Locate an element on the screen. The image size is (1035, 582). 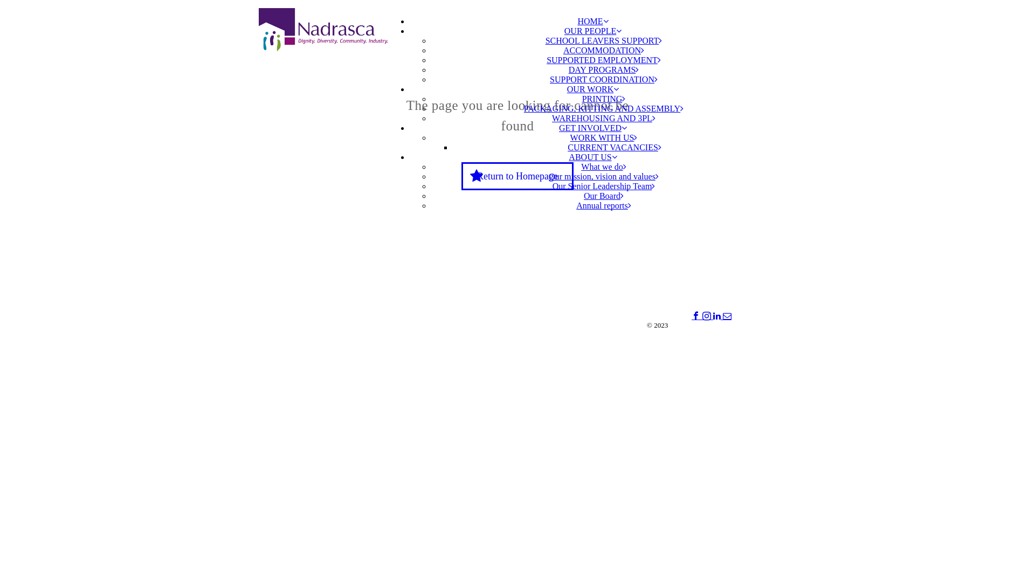
ISO Quality Polic is located at coordinates (451, 429).